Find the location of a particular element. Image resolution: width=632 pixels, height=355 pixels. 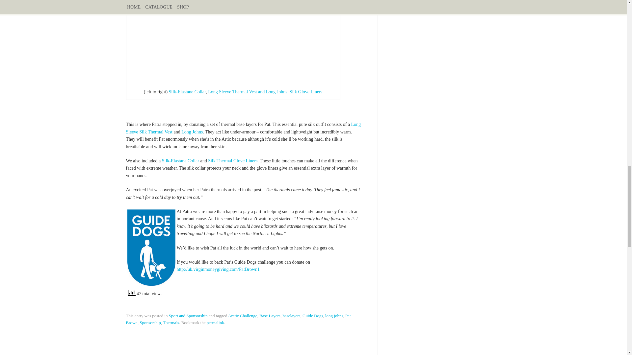

Donate To Pat Brown is located at coordinates (218, 270).